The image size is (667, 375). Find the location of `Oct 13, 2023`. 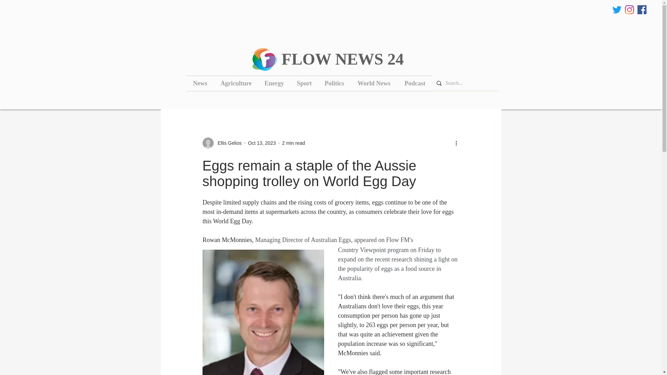

Oct 13, 2023 is located at coordinates (262, 143).